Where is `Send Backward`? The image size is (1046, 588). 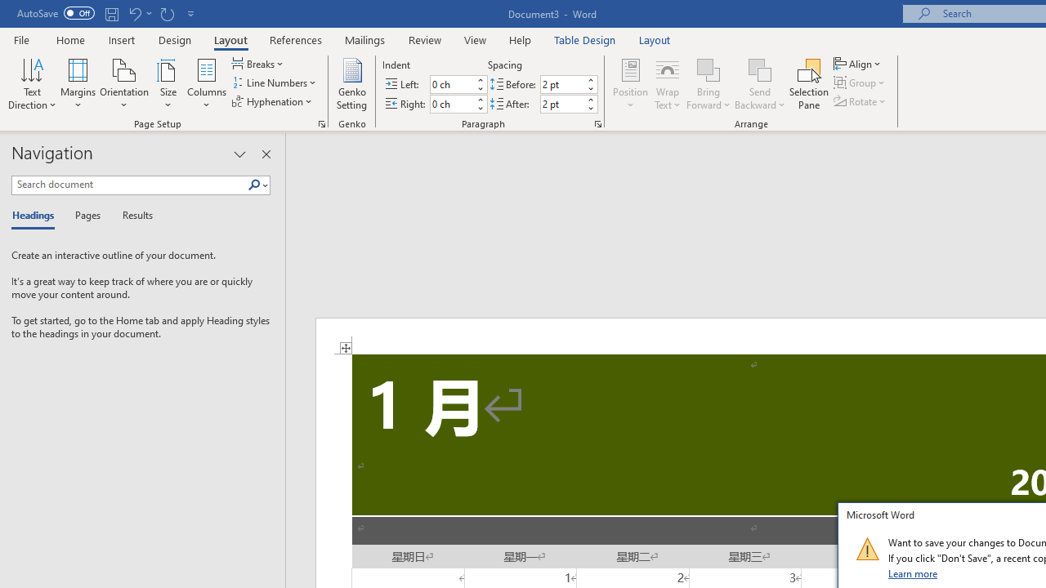
Send Backward is located at coordinates (760, 83).